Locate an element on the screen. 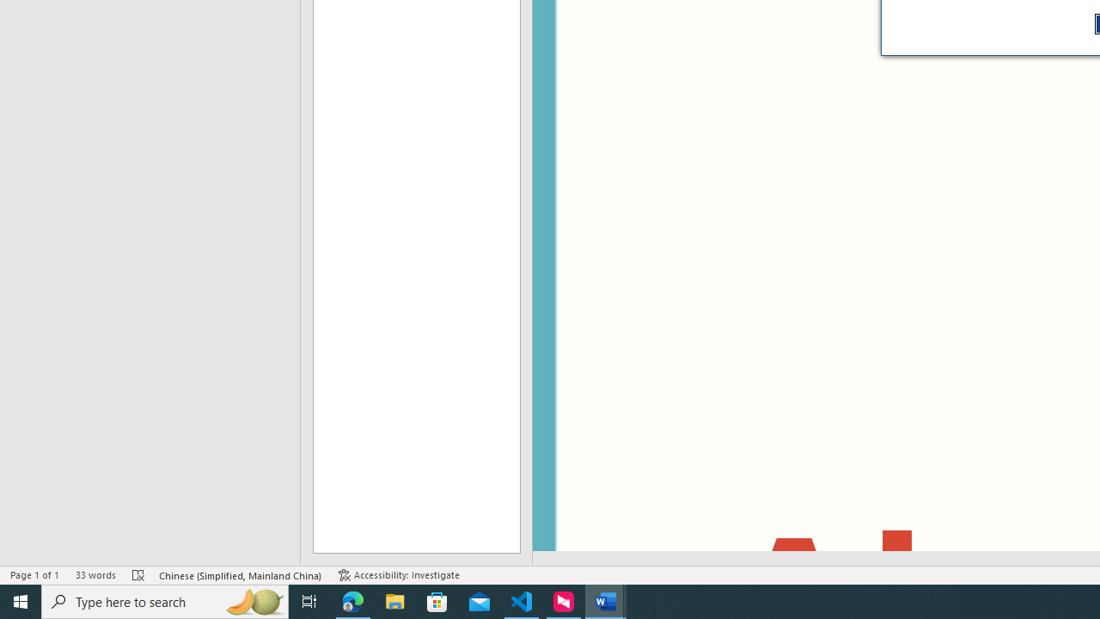 The height and width of the screenshot is (619, 1100). Search highlights icon opens search home window is located at coordinates (254, 602).